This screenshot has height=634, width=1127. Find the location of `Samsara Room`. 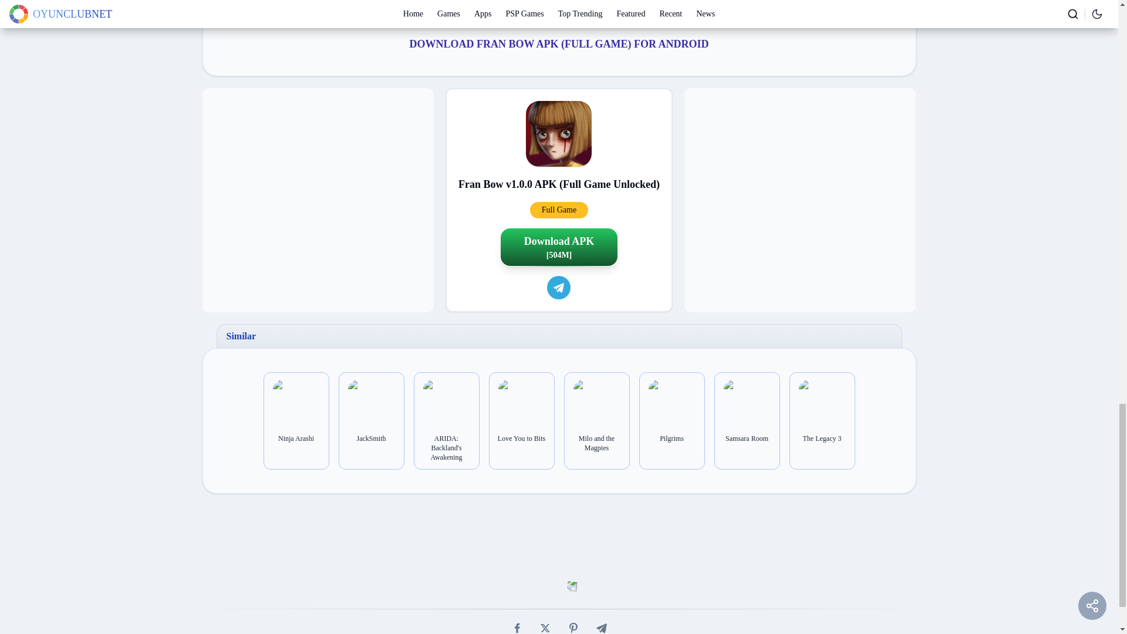

Samsara Room is located at coordinates (747, 438).